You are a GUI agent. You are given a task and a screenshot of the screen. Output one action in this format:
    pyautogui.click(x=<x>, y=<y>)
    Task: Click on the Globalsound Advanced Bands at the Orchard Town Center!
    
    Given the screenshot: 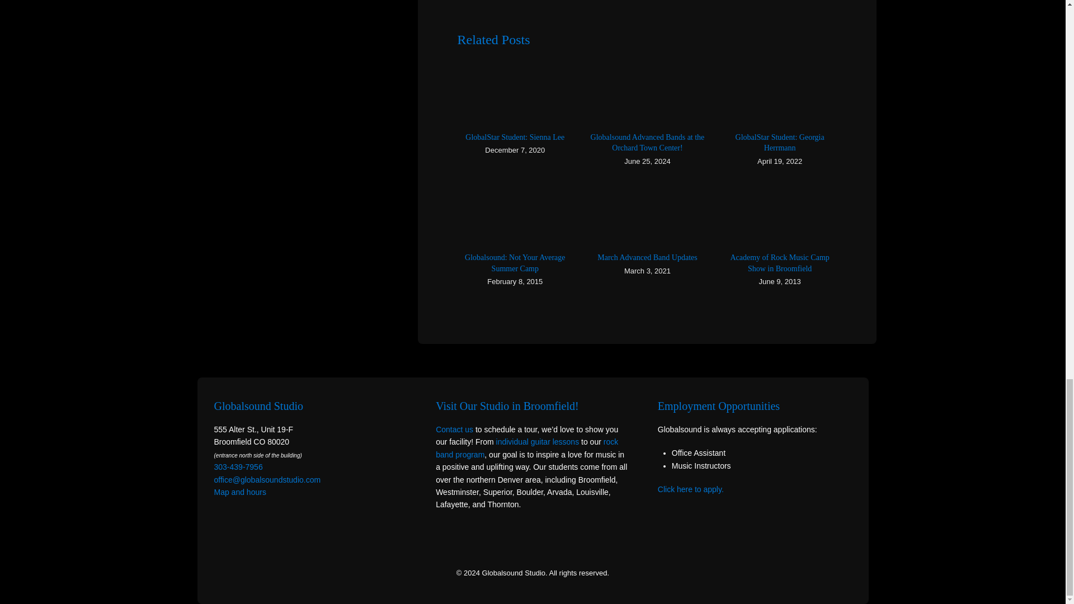 What is the action you would take?
    pyautogui.click(x=648, y=143)
    